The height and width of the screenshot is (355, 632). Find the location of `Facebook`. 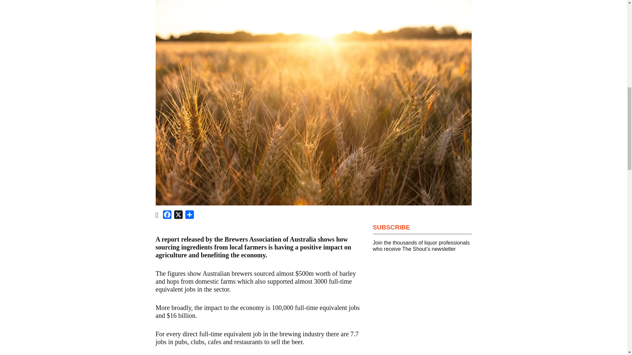

Facebook is located at coordinates (167, 216).